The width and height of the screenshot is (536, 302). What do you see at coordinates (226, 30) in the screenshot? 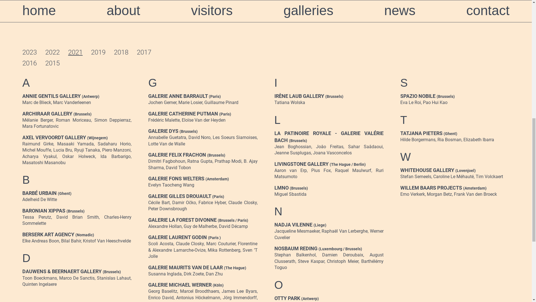
I see `VIP` at bounding box center [226, 30].